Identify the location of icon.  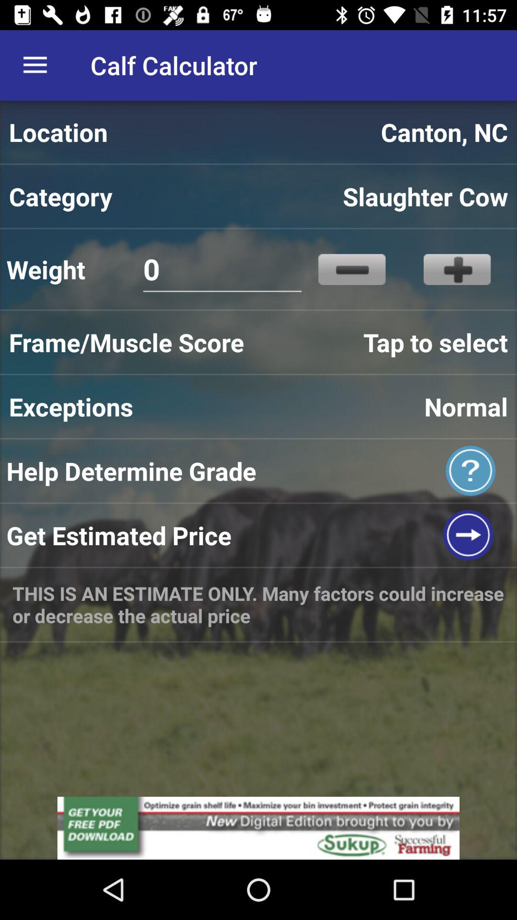
(351, 269).